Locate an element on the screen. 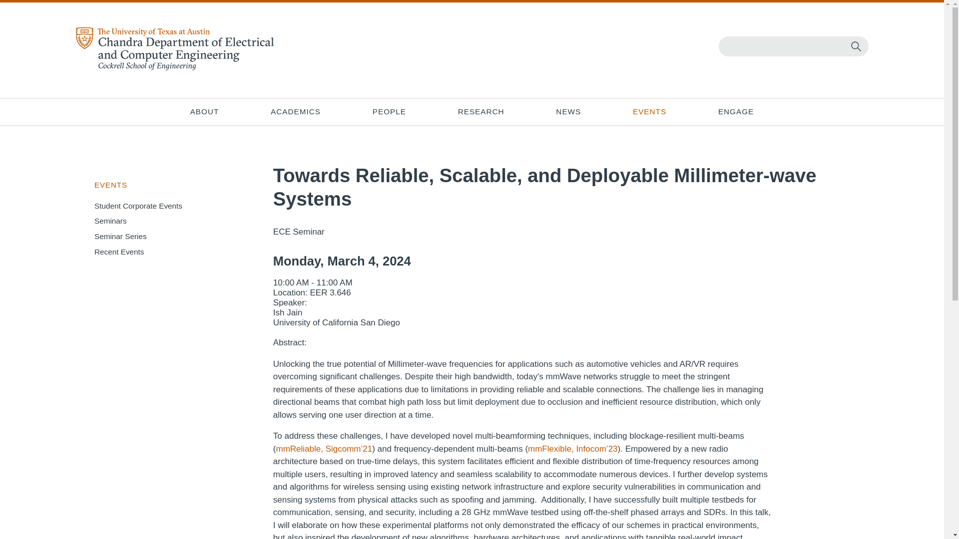  Go is located at coordinates (856, 46).